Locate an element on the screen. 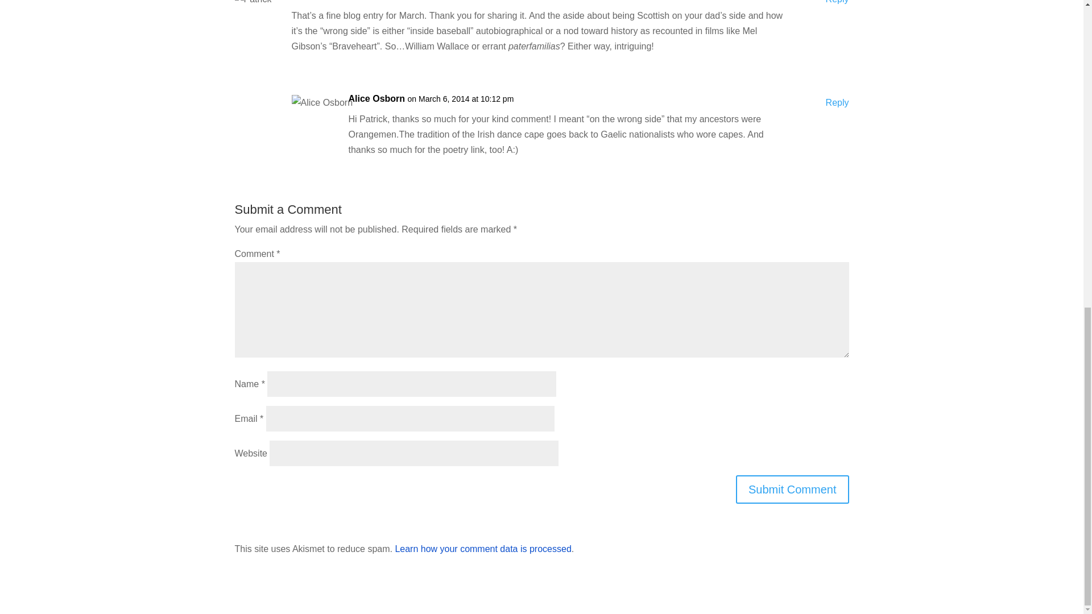 The height and width of the screenshot is (614, 1092). Alice Osborn is located at coordinates (377, 98).